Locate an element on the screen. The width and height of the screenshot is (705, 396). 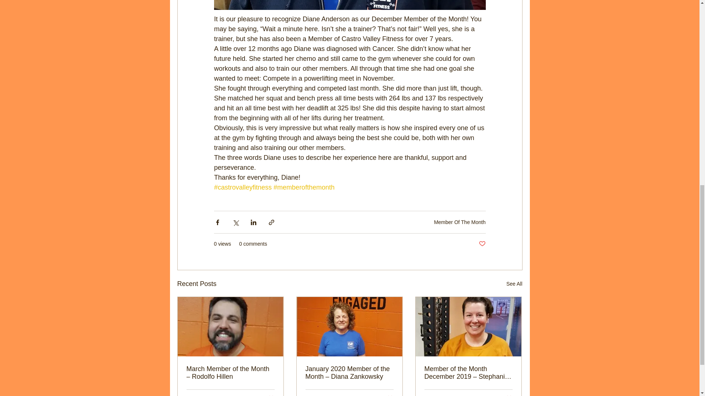
0 is located at coordinates (211, 395).